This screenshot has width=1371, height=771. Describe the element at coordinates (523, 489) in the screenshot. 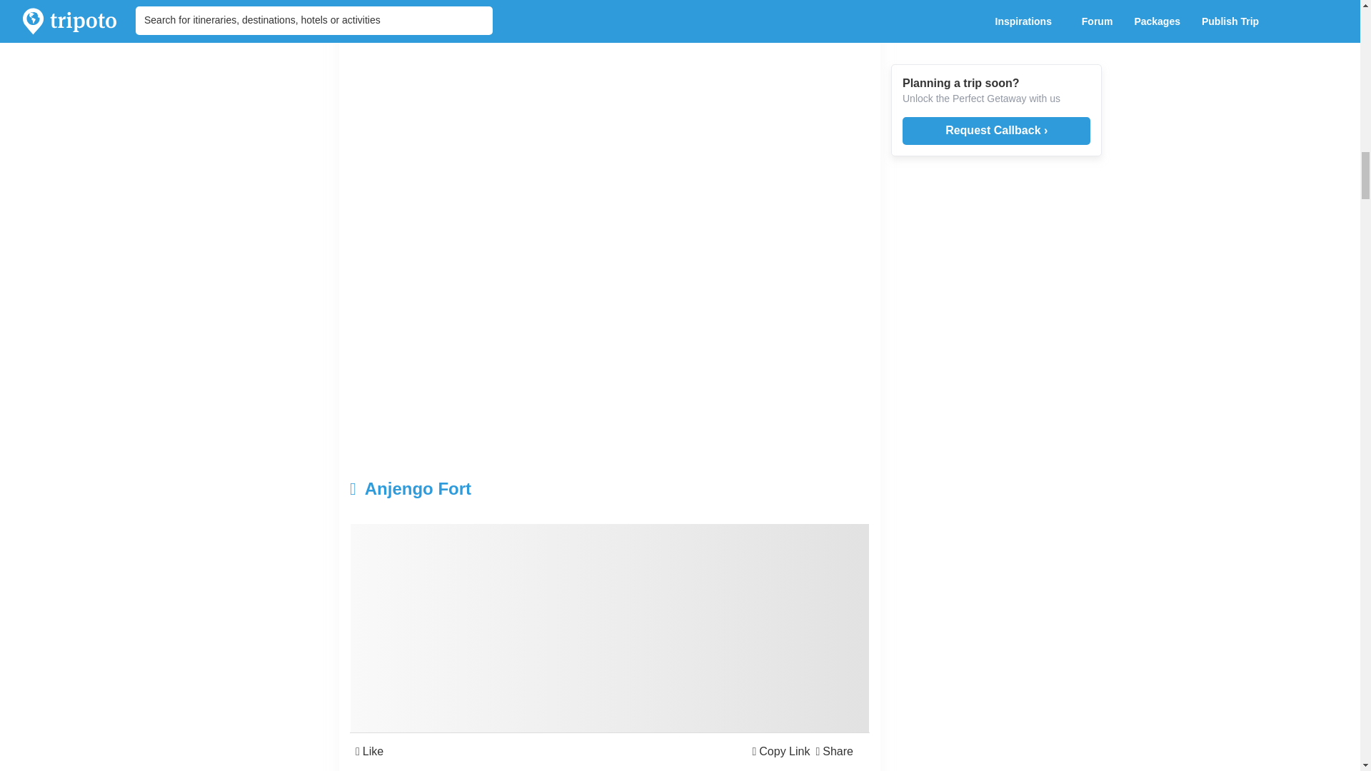

I see `Anjengo Fort` at that location.